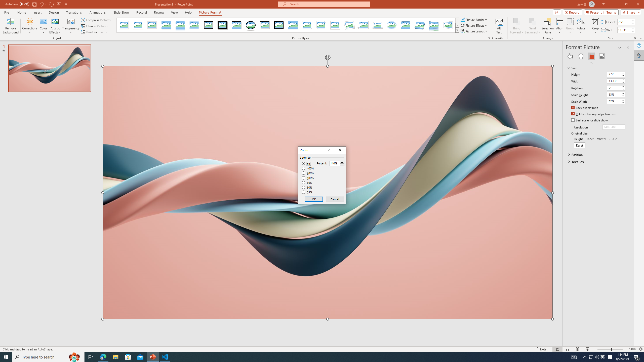  Describe the element at coordinates (308, 173) in the screenshot. I see `200%` at that location.